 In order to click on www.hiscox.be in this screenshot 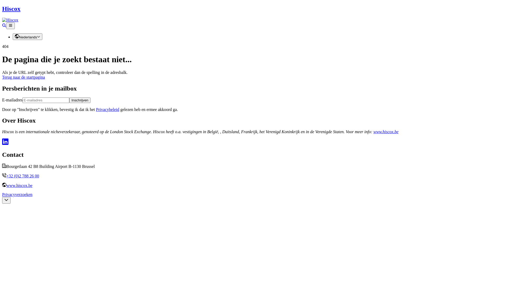, I will do `click(386, 132)`.